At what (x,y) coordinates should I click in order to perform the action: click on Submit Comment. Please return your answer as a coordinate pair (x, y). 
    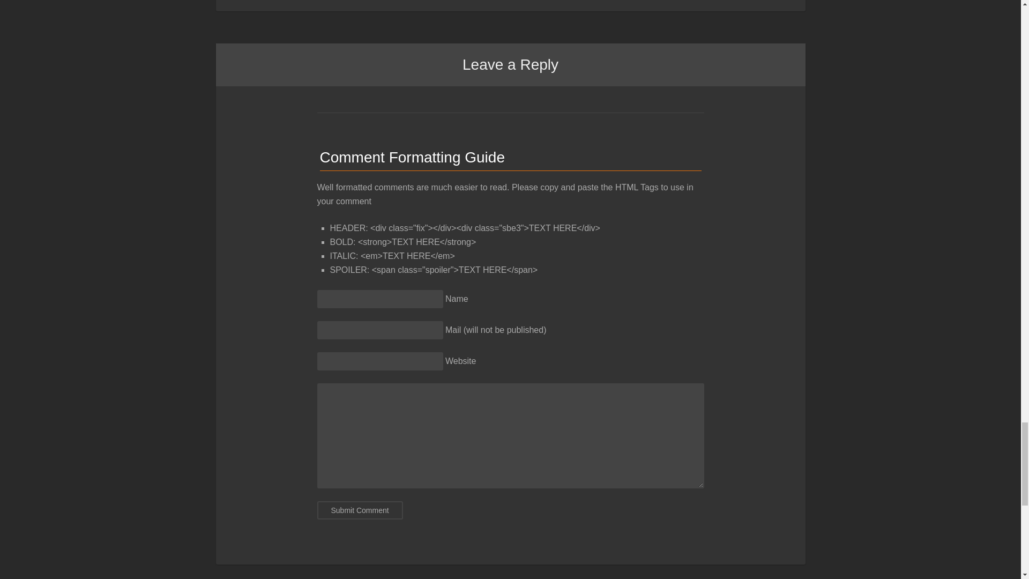
    Looking at the image, I should click on (360, 510).